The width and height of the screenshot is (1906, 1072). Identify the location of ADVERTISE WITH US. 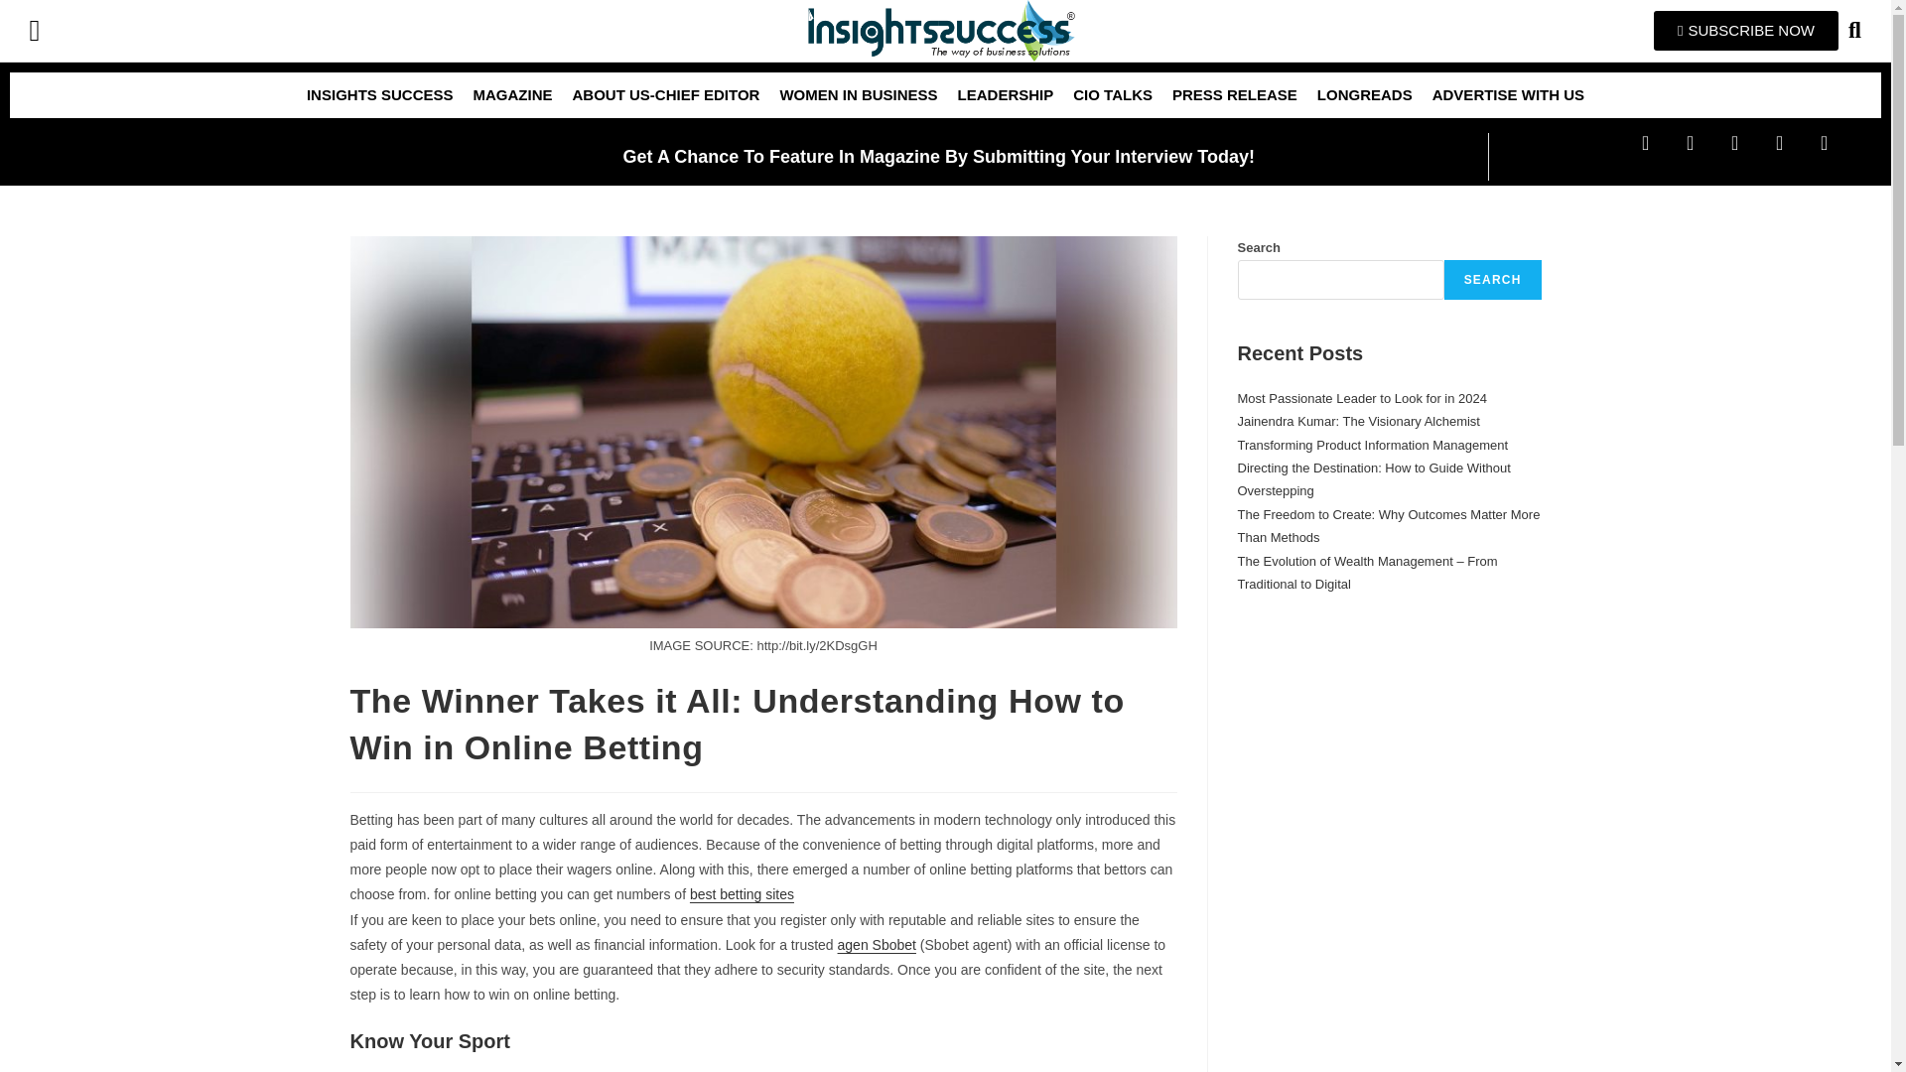
(1507, 95).